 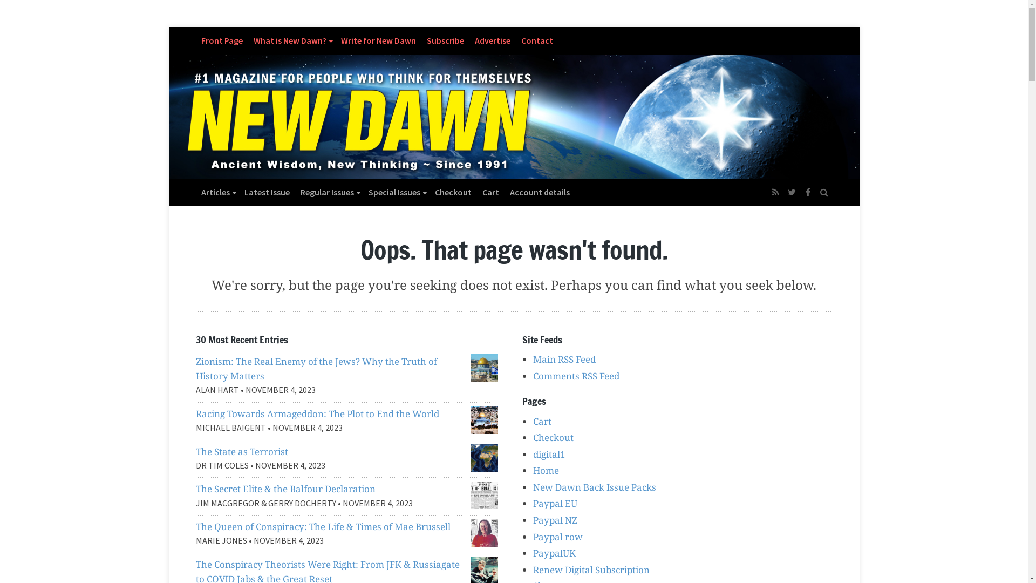 What do you see at coordinates (775, 192) in the screenshot?
I see `RSS Feed` at bounding box center [775, 192].